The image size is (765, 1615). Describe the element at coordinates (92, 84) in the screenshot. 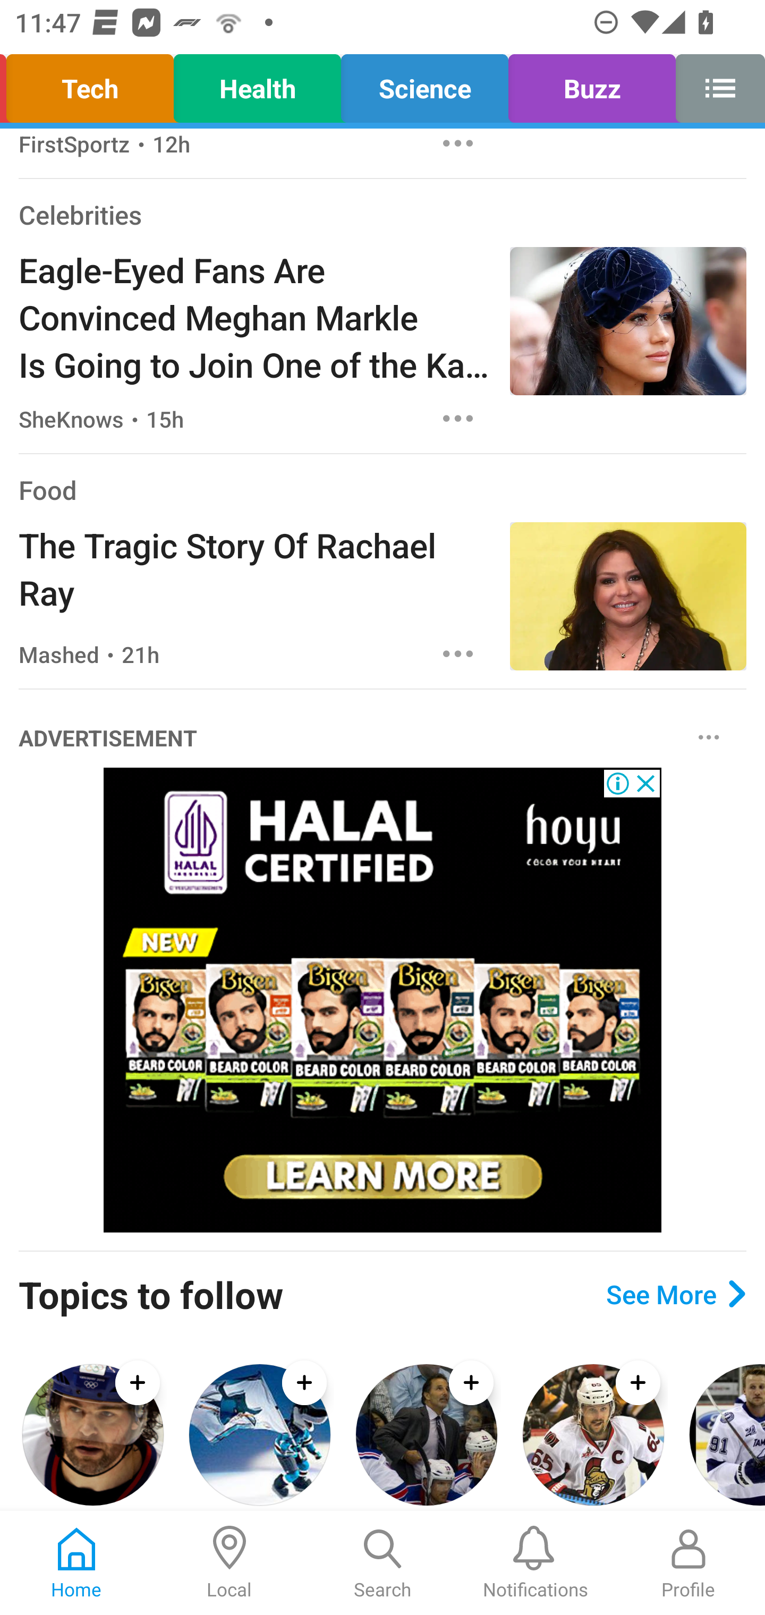

I see `Tech` at that location.